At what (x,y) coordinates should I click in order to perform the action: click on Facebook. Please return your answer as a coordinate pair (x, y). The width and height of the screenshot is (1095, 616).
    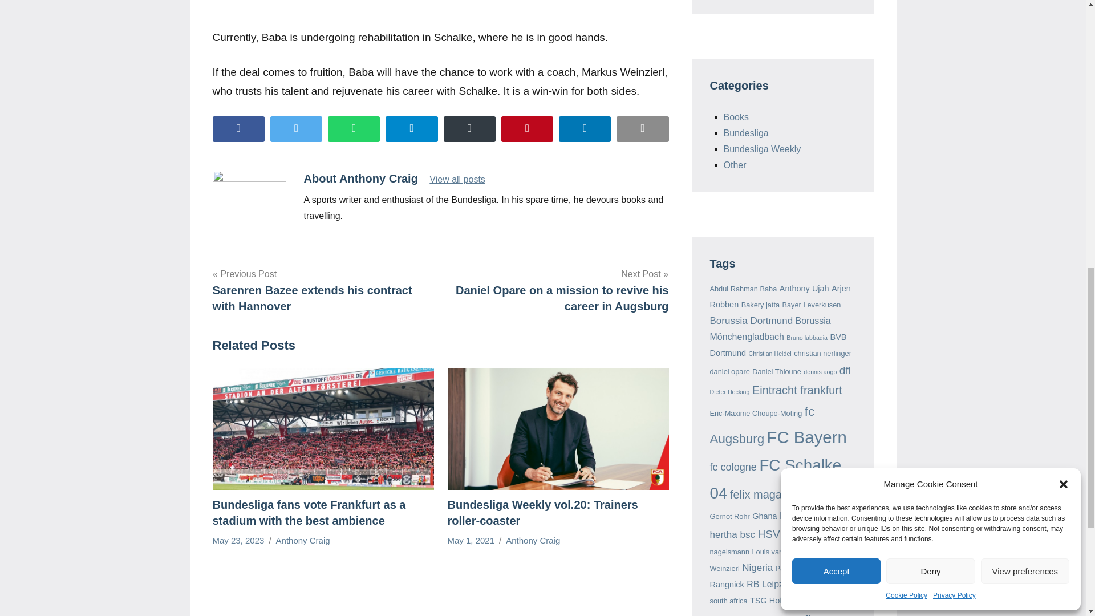
    Looking at the image, I should click on (238, 129).